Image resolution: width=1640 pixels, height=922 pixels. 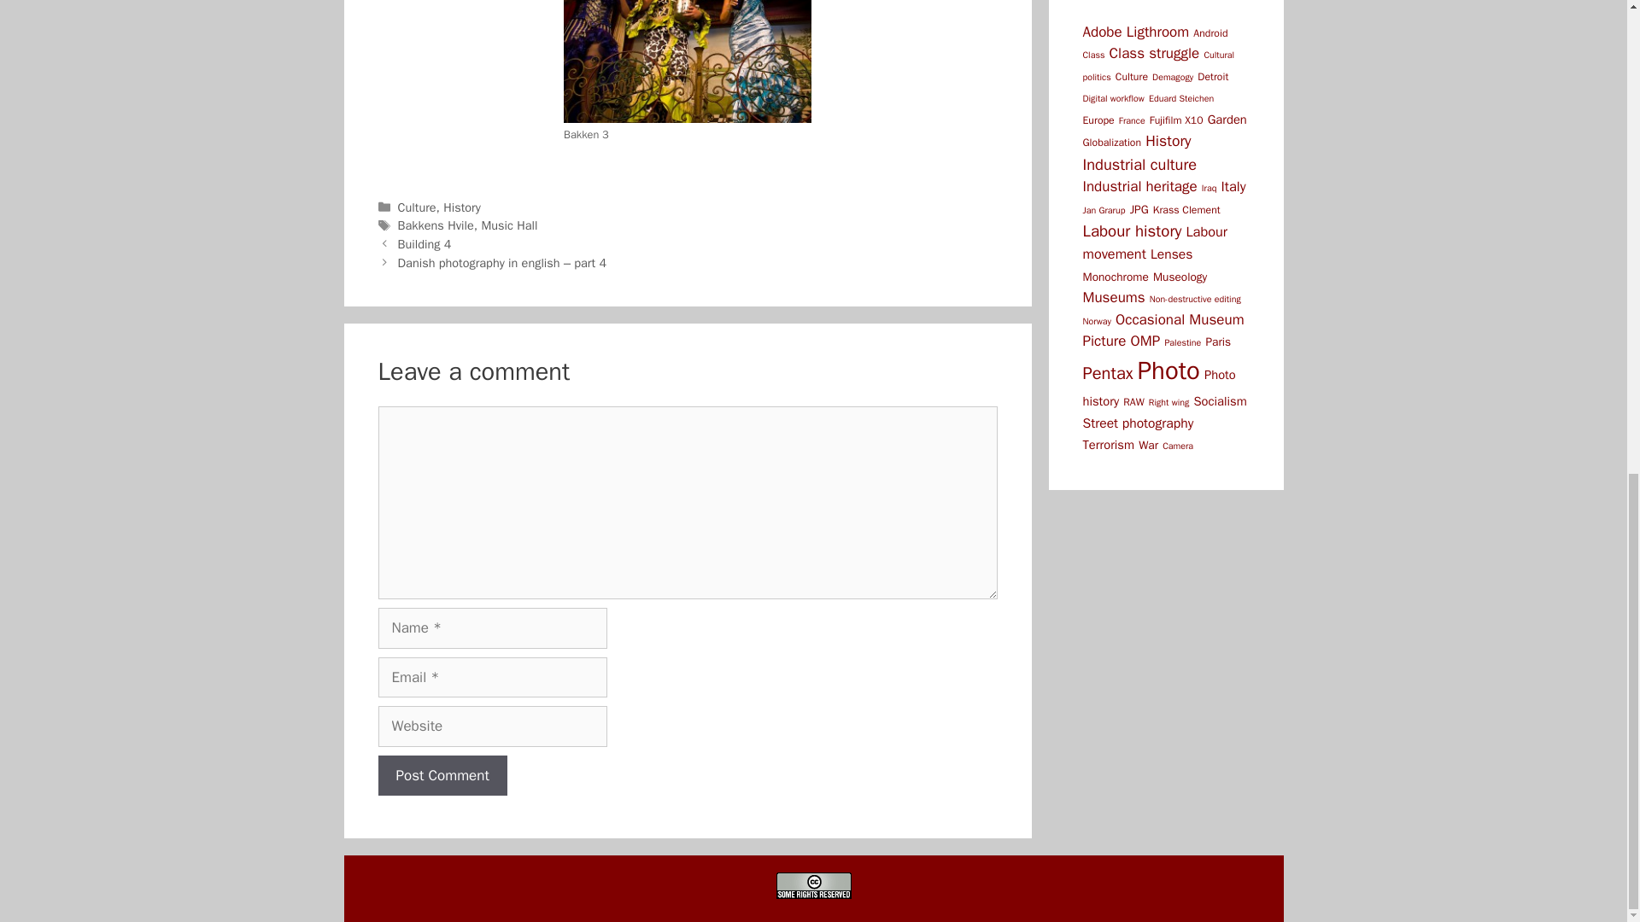 I want to click on Klik for info om ophavsret, so click(x=813, y=885).